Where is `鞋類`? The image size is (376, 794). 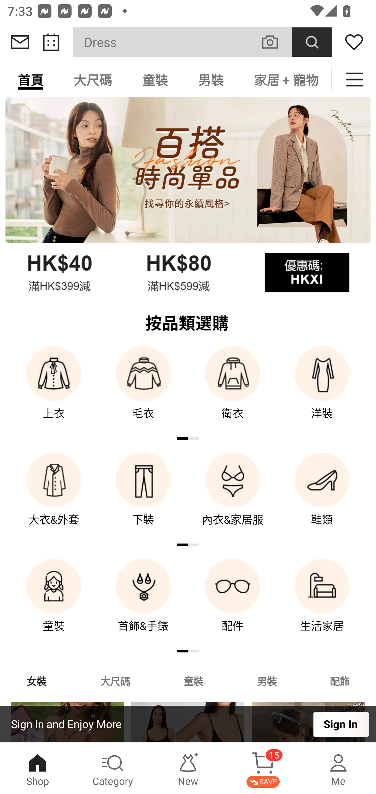
鞋類 is located at coordinates (322, 496).